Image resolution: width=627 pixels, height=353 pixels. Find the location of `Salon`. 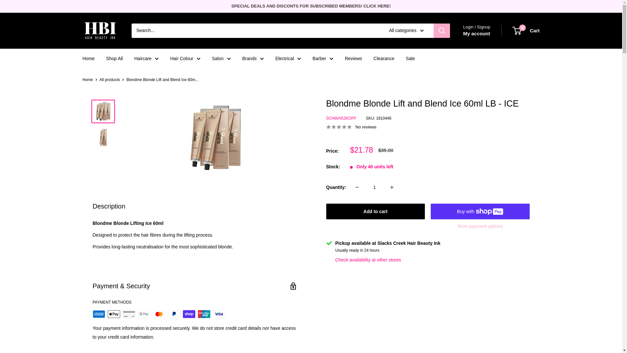

Salon is located at coordinates (221, 59).